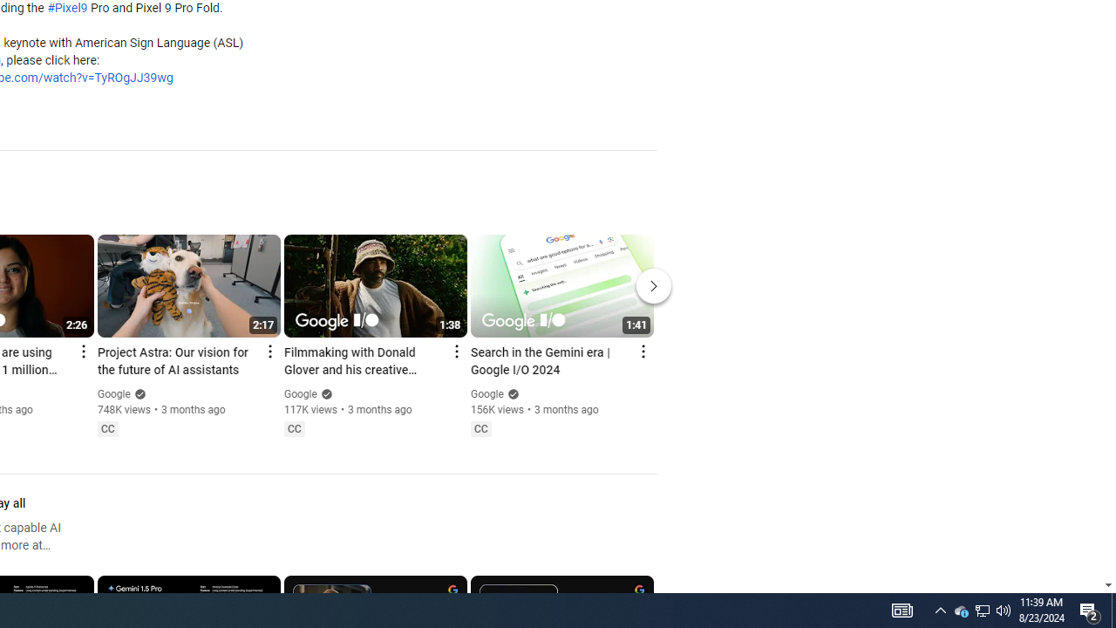 The width and height of the screenshot is (1116, 628). What do you see at coordinates (480, 429) in the screenshot?
I see `Q2790: 100%` at bounding box center [480, 429].